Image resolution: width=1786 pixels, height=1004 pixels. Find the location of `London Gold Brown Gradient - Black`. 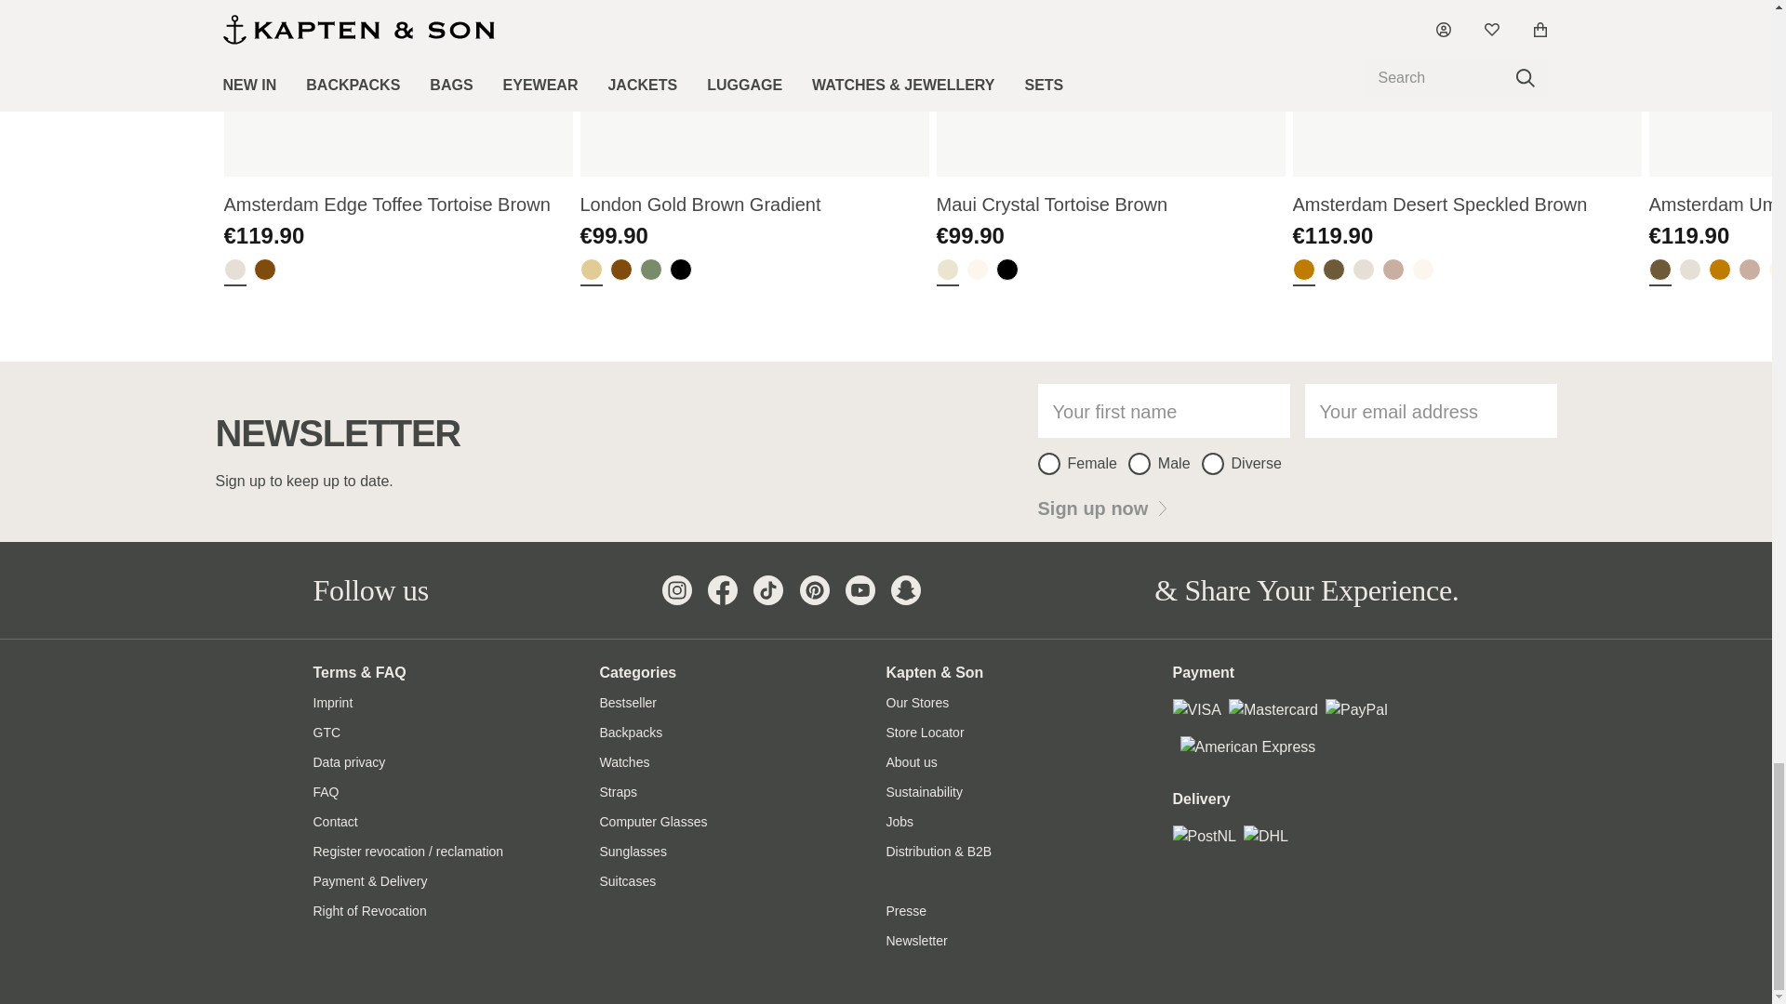

London Gold Brown Gradient - Black is located at coordinates (681, 271).